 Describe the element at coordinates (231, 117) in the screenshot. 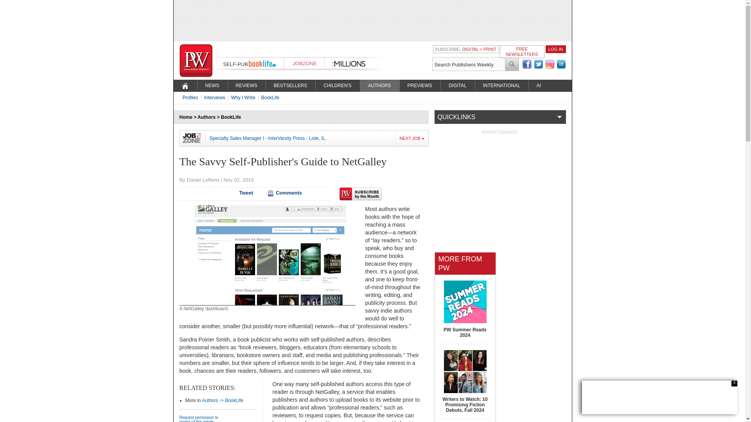

I see `BookLife` at that location.